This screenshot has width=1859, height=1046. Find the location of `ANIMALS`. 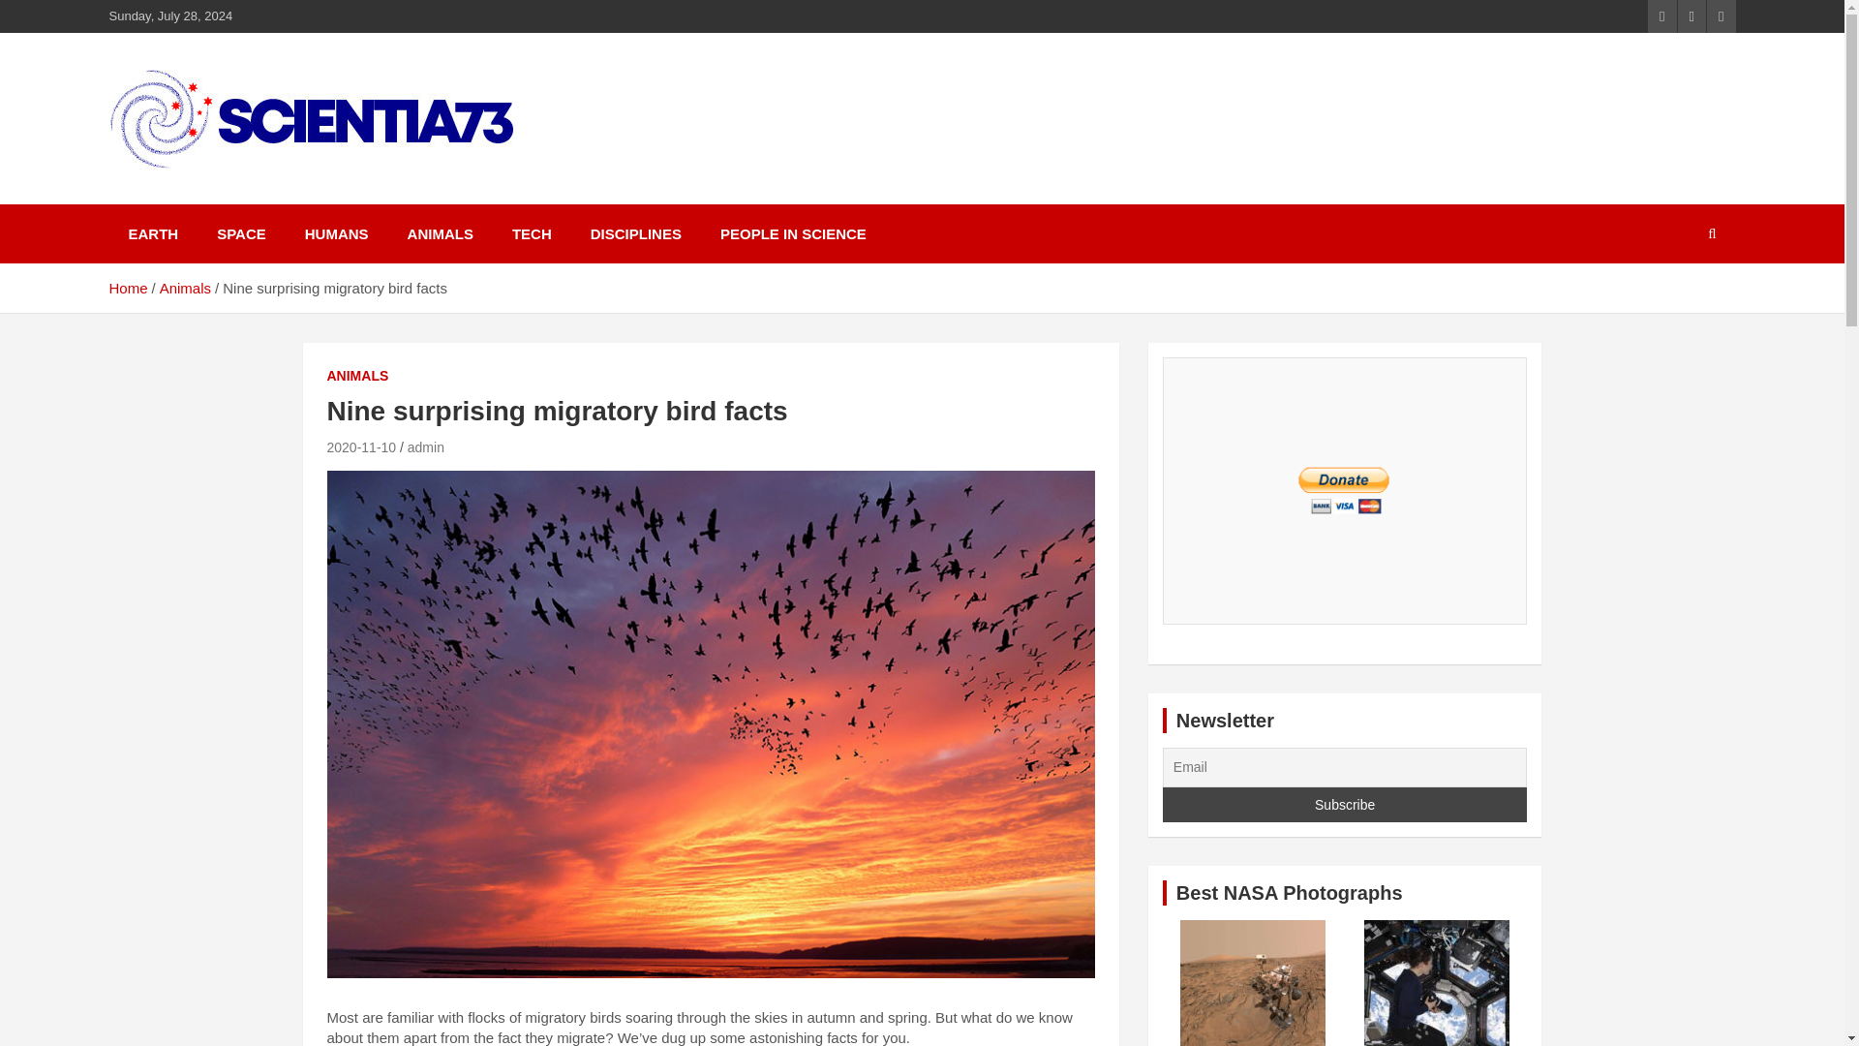

ANIMALS is located at coordinates (357, 376).